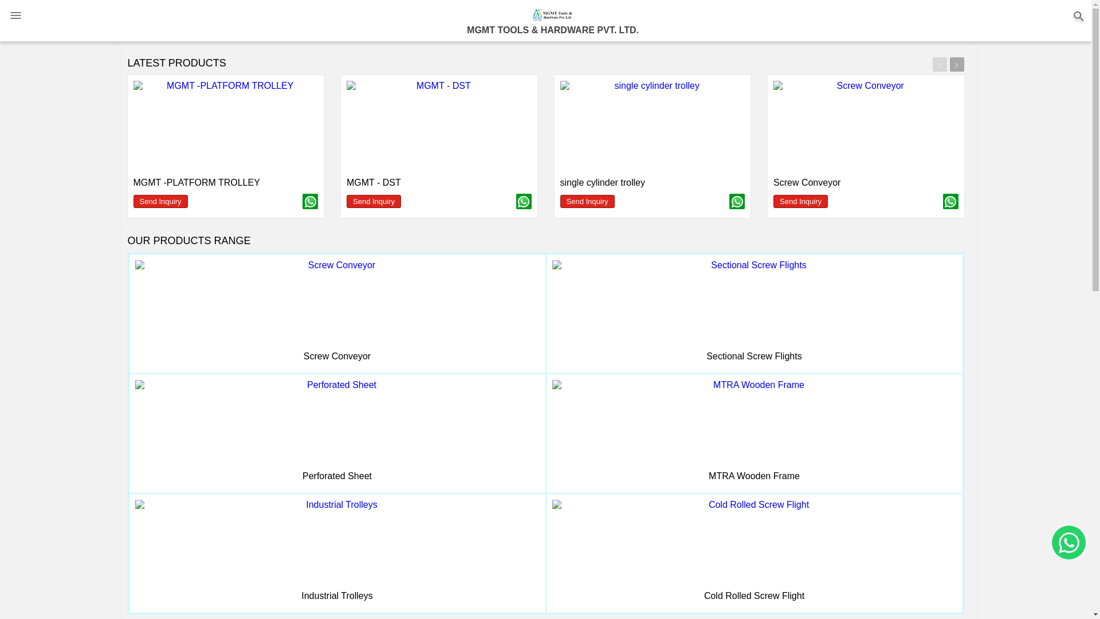 This screenshot has width=1100, height=619. Describe the element at coordinates (196, 182) in the screenshot. I see `MGMT -PLATFORM TROLLEY` at that location.